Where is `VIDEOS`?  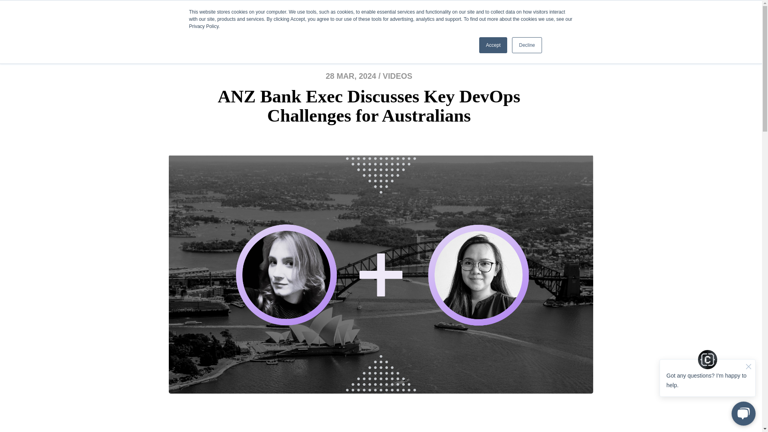
VIDEOS is located at coordinates (398, 76).